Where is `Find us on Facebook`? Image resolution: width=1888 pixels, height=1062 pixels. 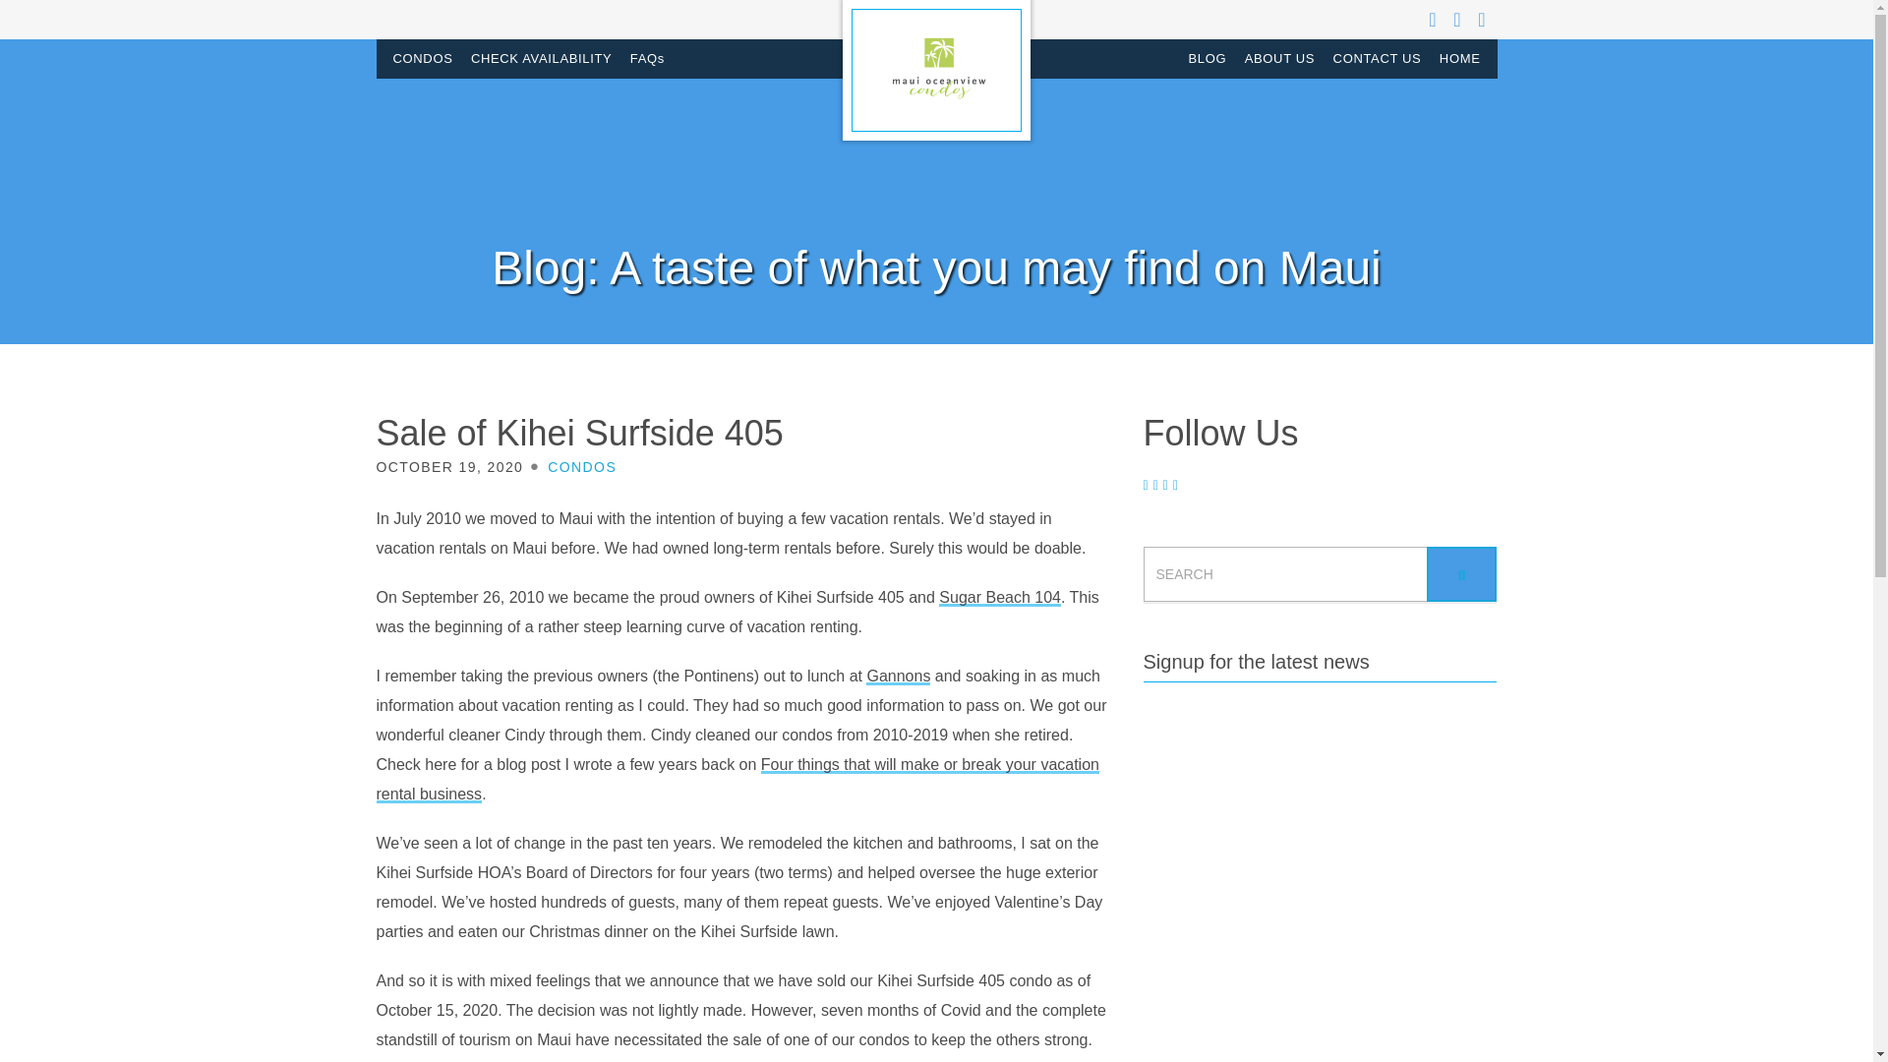
Find us on Facebook is located at coordinates (1434, 20).